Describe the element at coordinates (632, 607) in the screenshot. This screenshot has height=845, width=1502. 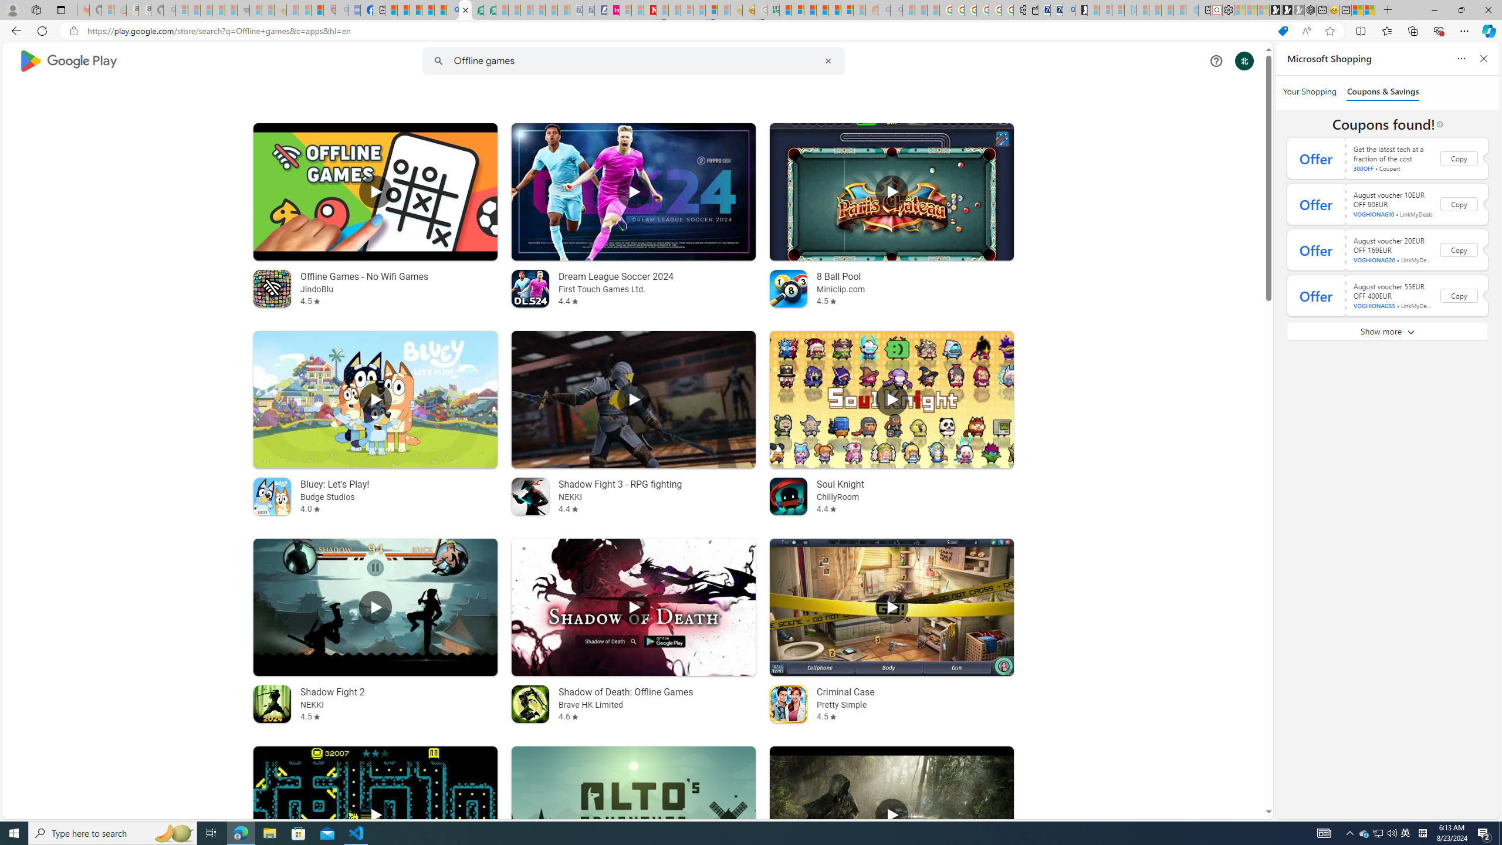
I see `Play Shadow of Death: Offline Games` at that location.